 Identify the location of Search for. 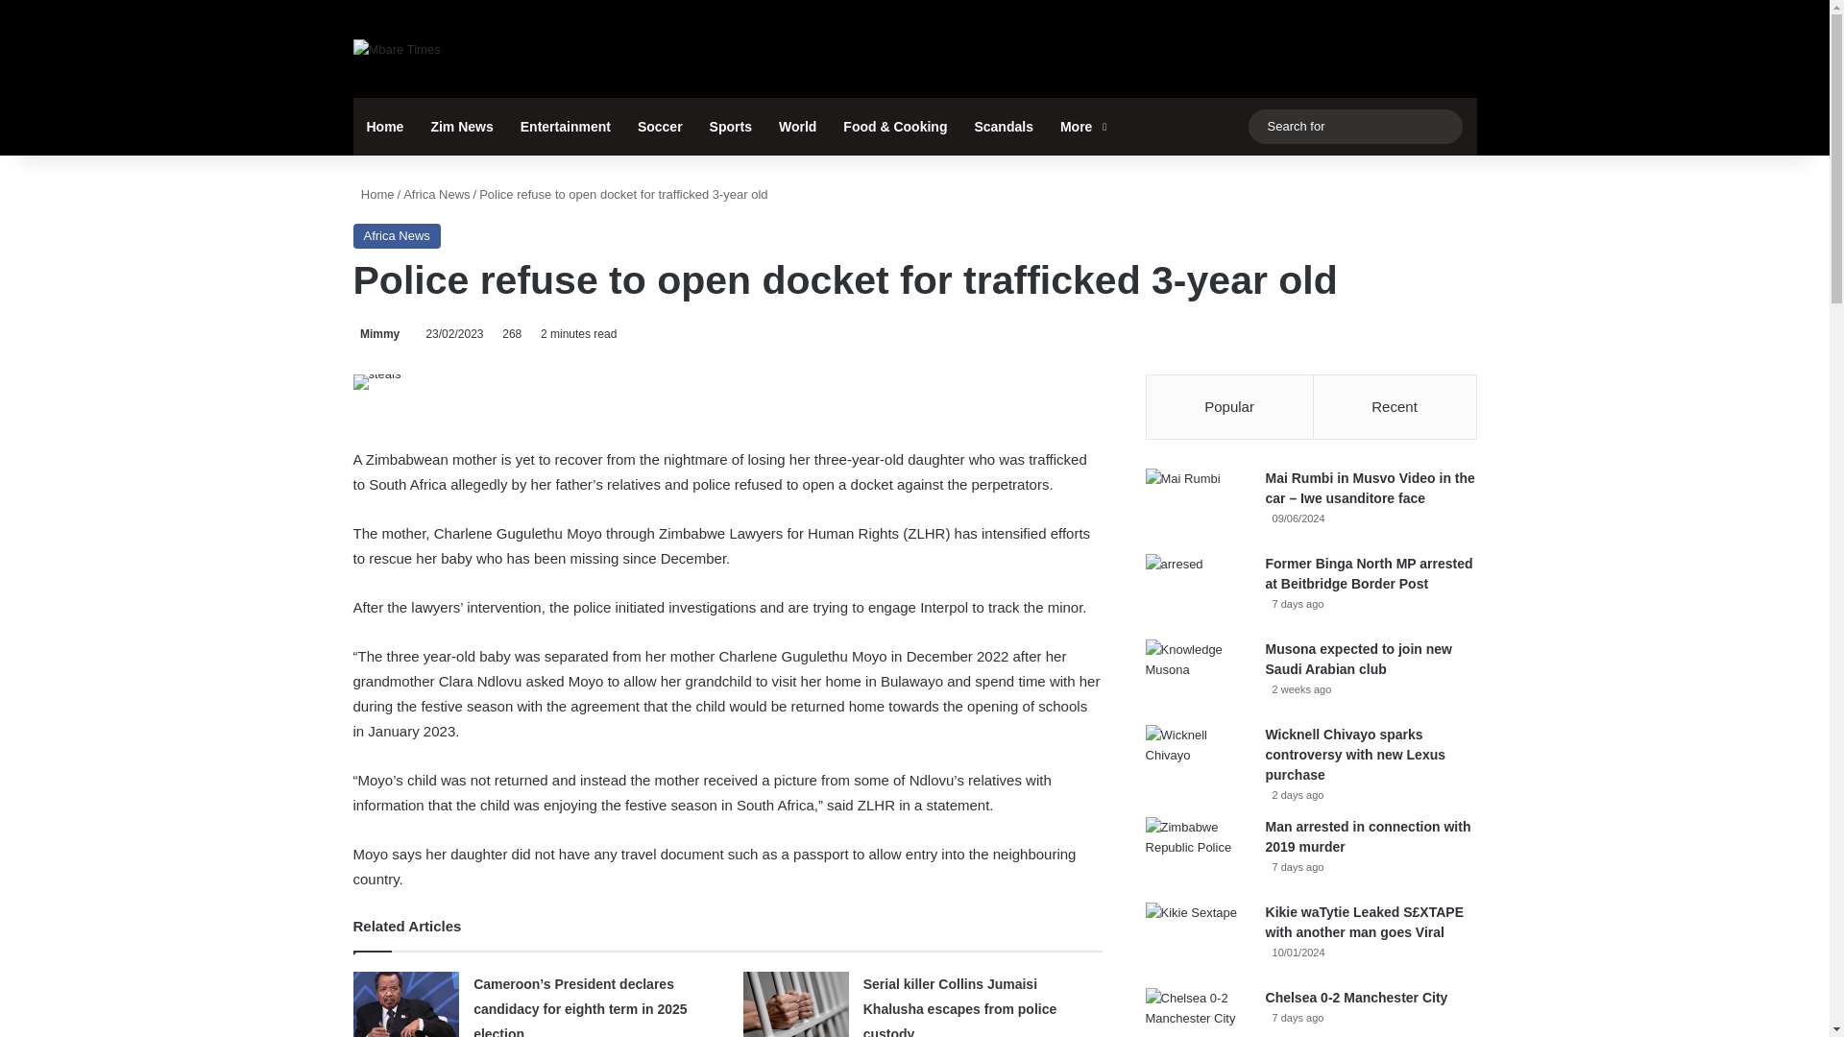
(1443, 127).